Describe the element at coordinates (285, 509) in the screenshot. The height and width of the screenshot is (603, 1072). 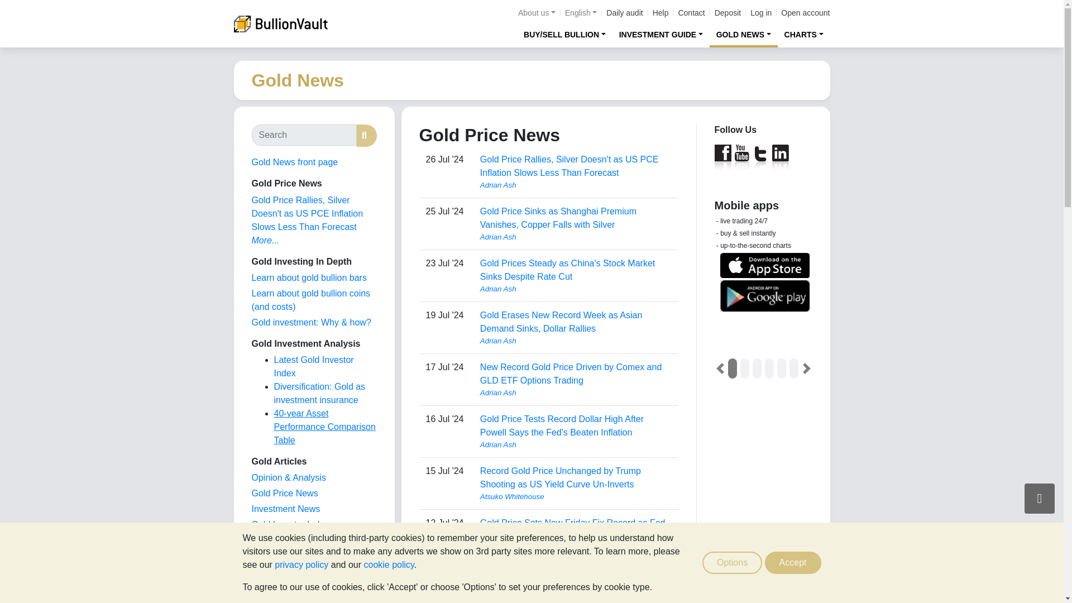
I see `Investment News` at that location.